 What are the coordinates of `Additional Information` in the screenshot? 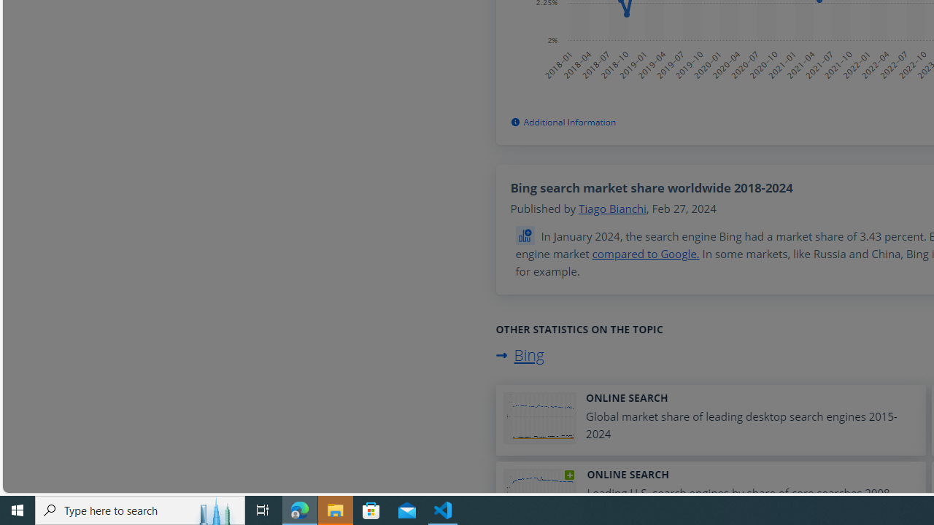 It's located at (563, 122).